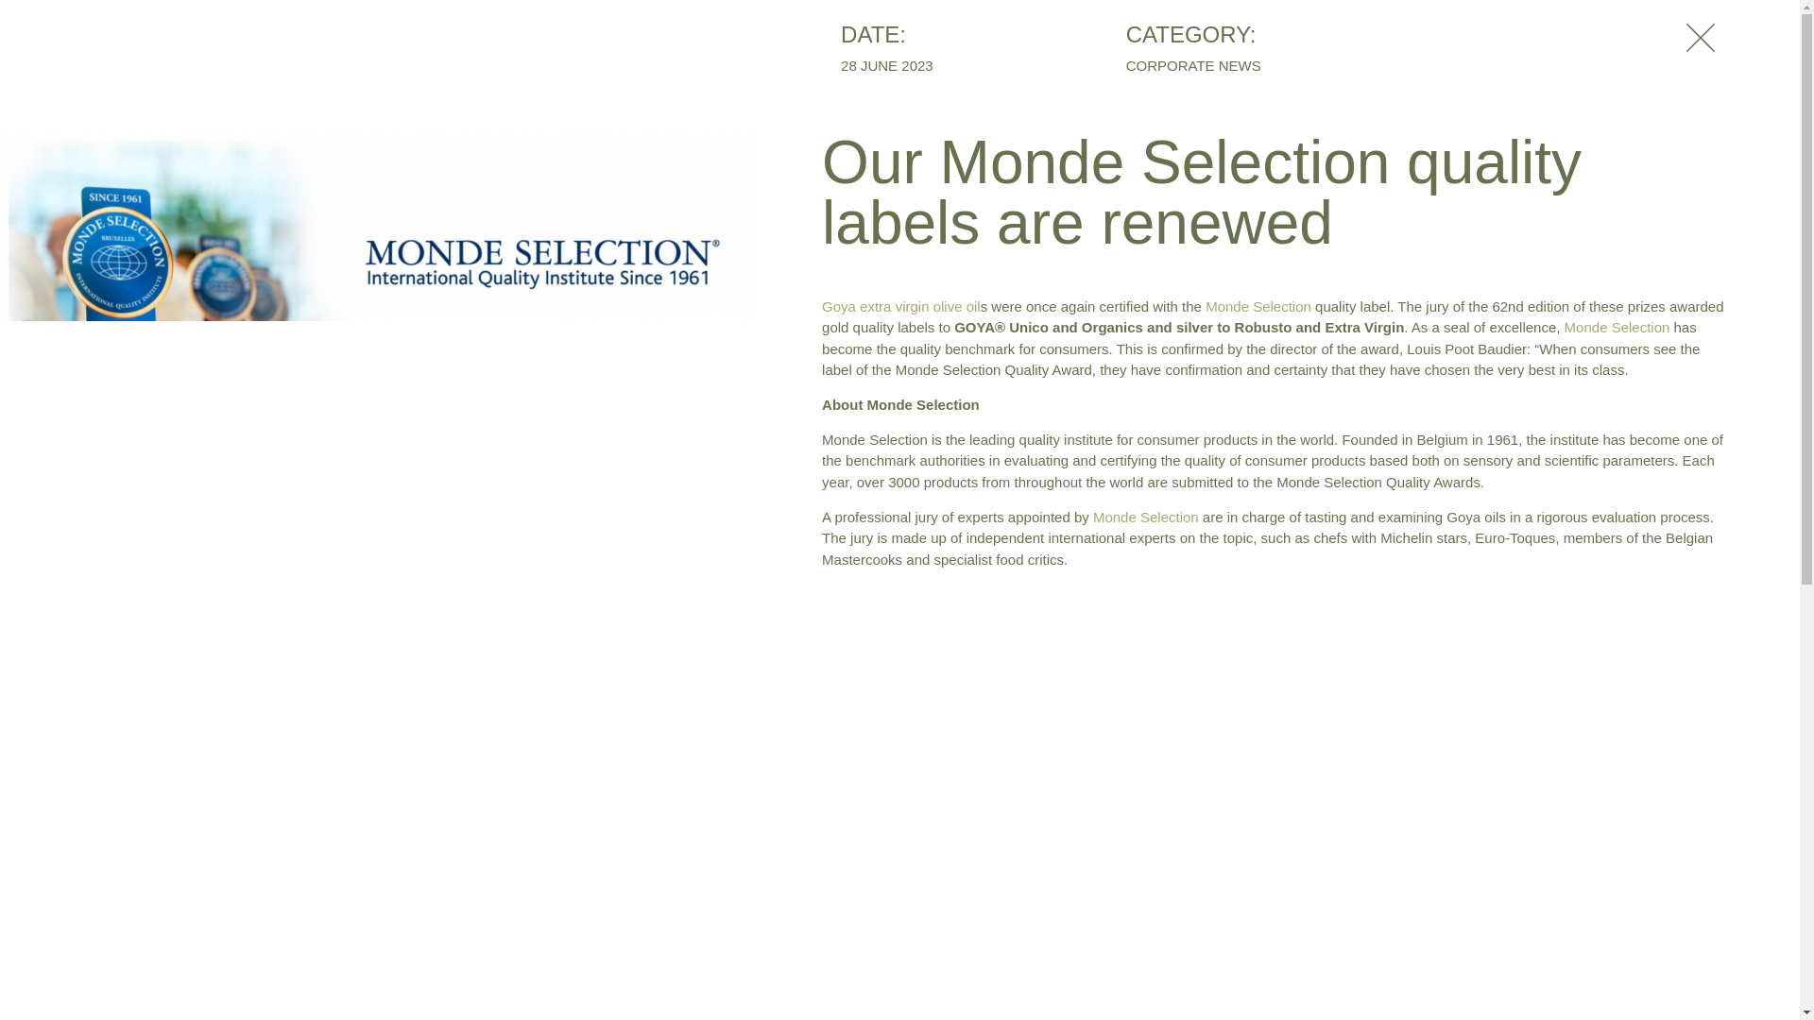 Image resolution: width=1814 pixels, height=1020 pixels. What do you see at coordinates (901, 306) in the screenshot?
I see `Goya extra virgin olive oil` at bounding box center [901, 306].